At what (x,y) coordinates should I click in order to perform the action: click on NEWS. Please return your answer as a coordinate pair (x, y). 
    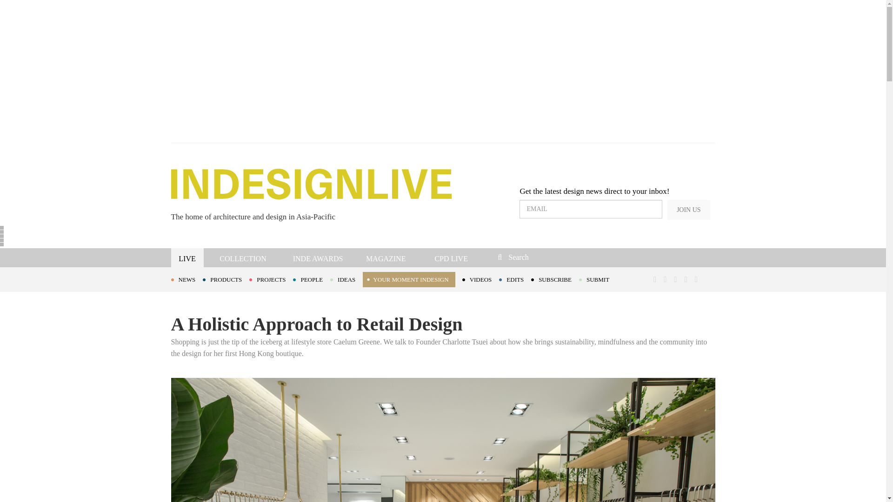
    Looking at the image, I should click on (187, 279).